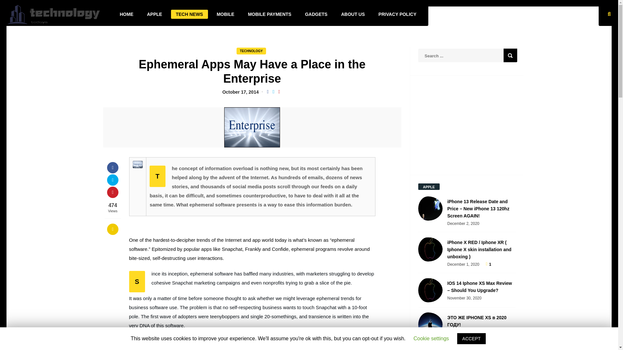  What do you see at coordinates (189, 14) in the screenshot?
I see `TECH NEWS` at bounding box center [189, 14].